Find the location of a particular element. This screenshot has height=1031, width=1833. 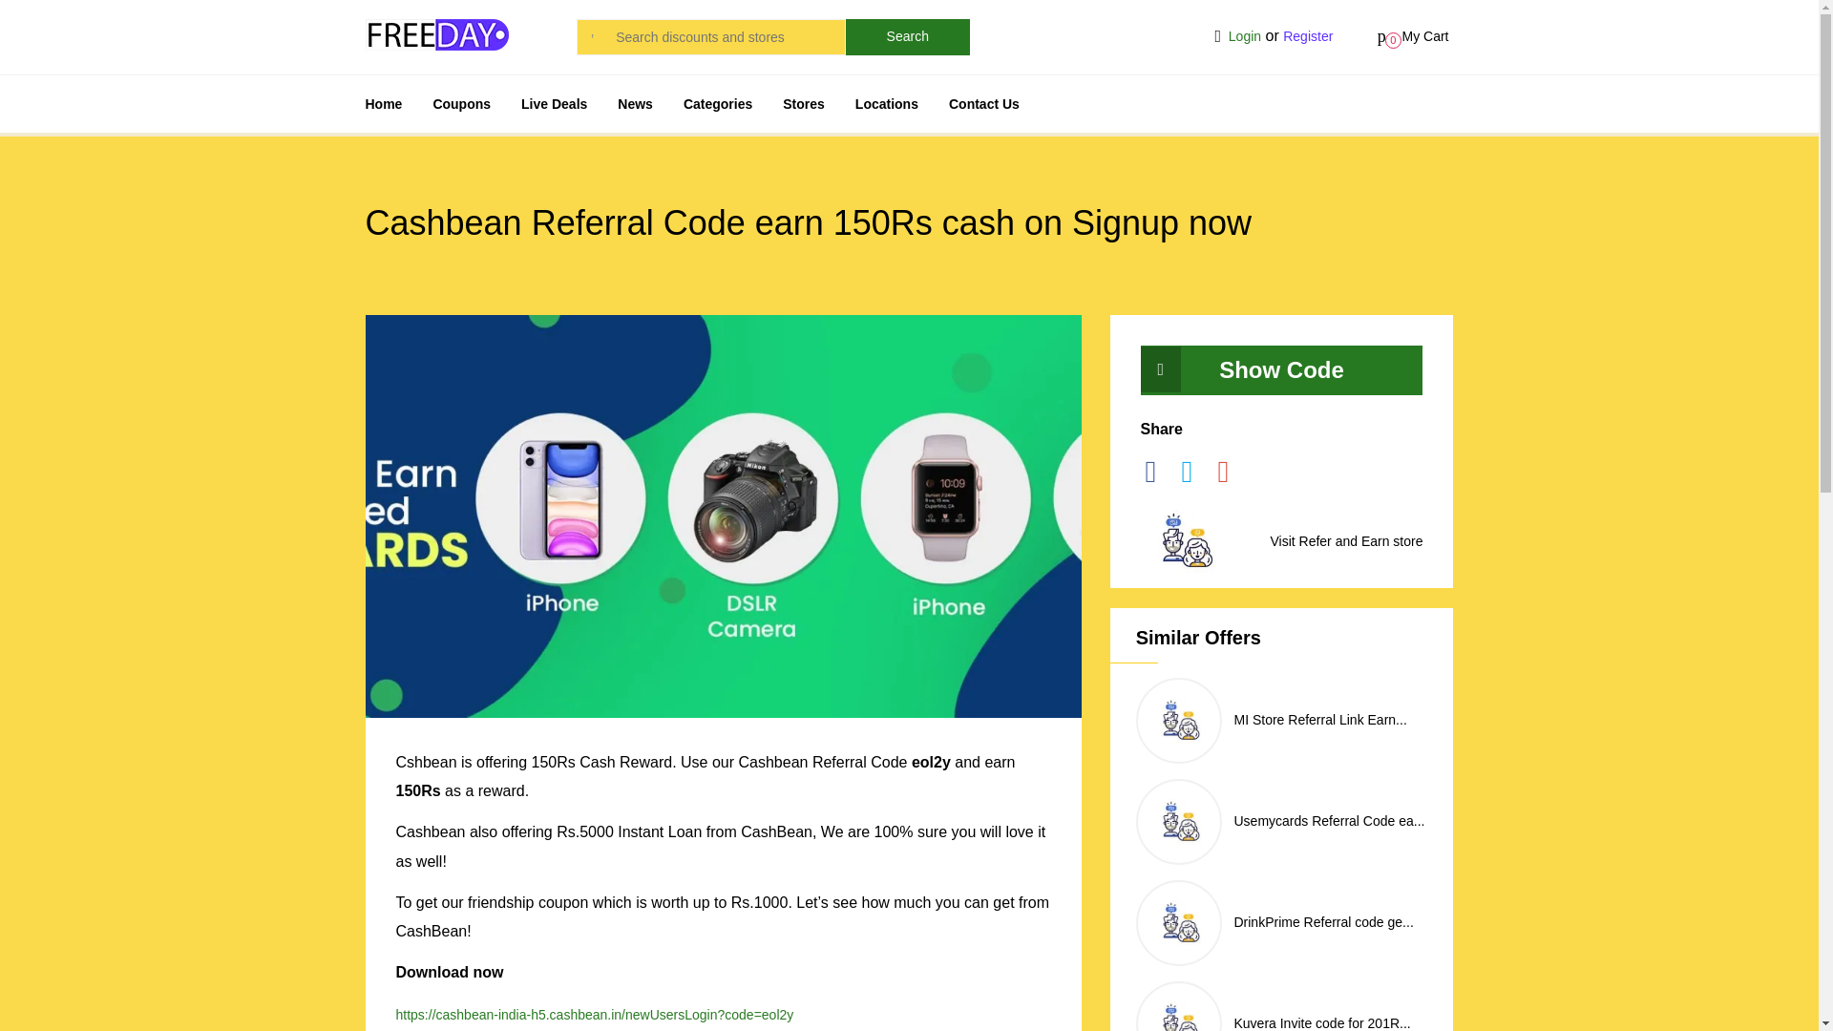

Stores is located at coordinates (804, 103).